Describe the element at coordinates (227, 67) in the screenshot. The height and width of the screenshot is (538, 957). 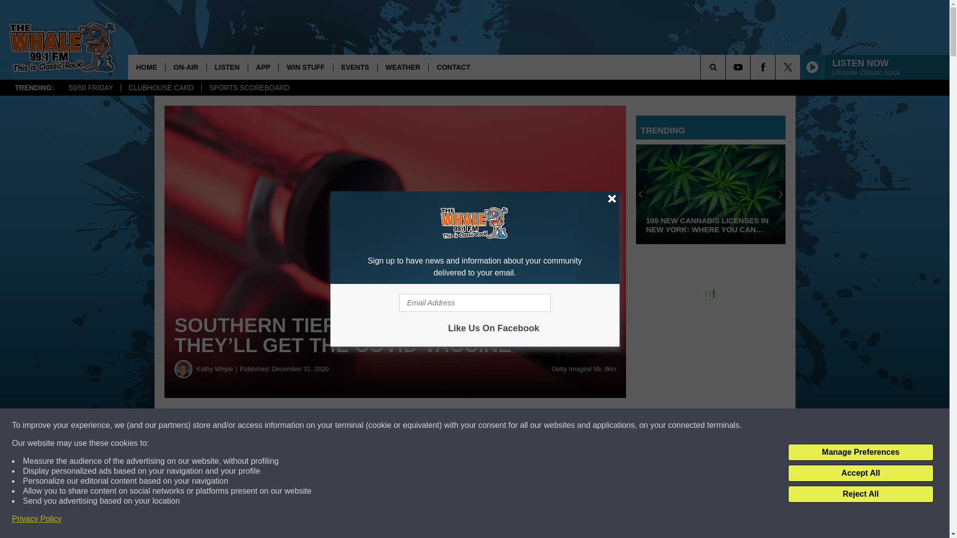
I see `LISTEN` at that location.